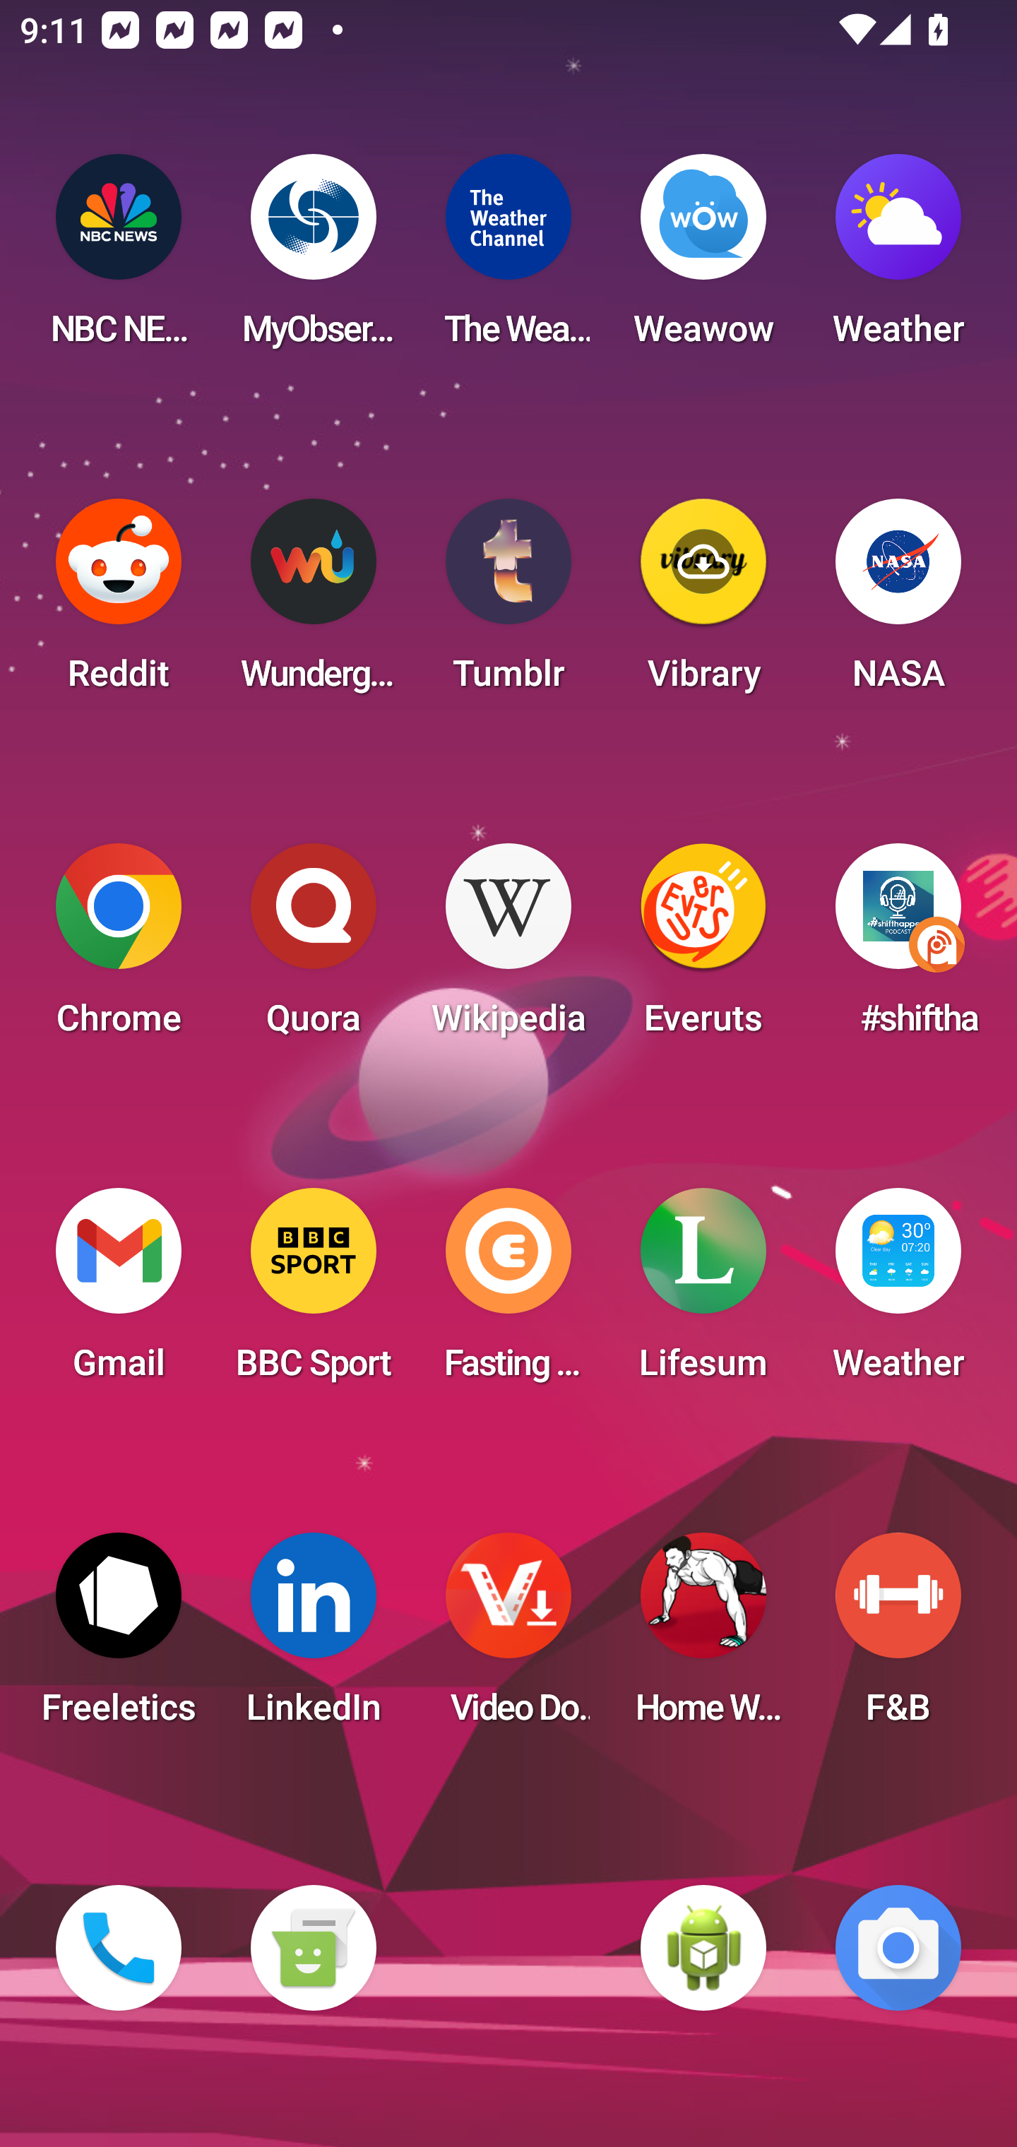 The width and height of the screenshot is (1017, 2147). I want to click on Vibrary, so click(703, 603).